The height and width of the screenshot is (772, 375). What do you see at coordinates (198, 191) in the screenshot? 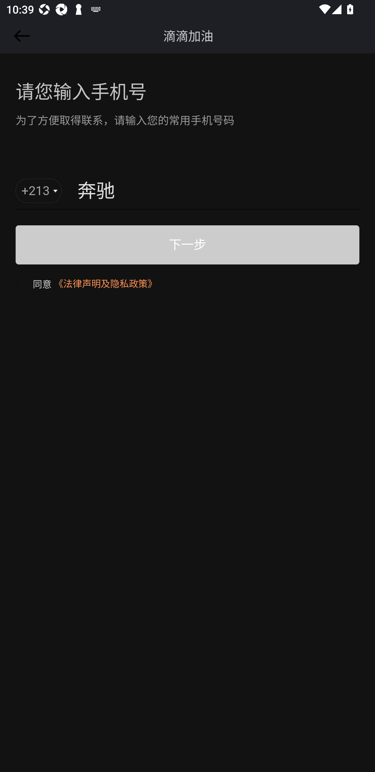
I see `奔驰` at bounding box center [198, 191].